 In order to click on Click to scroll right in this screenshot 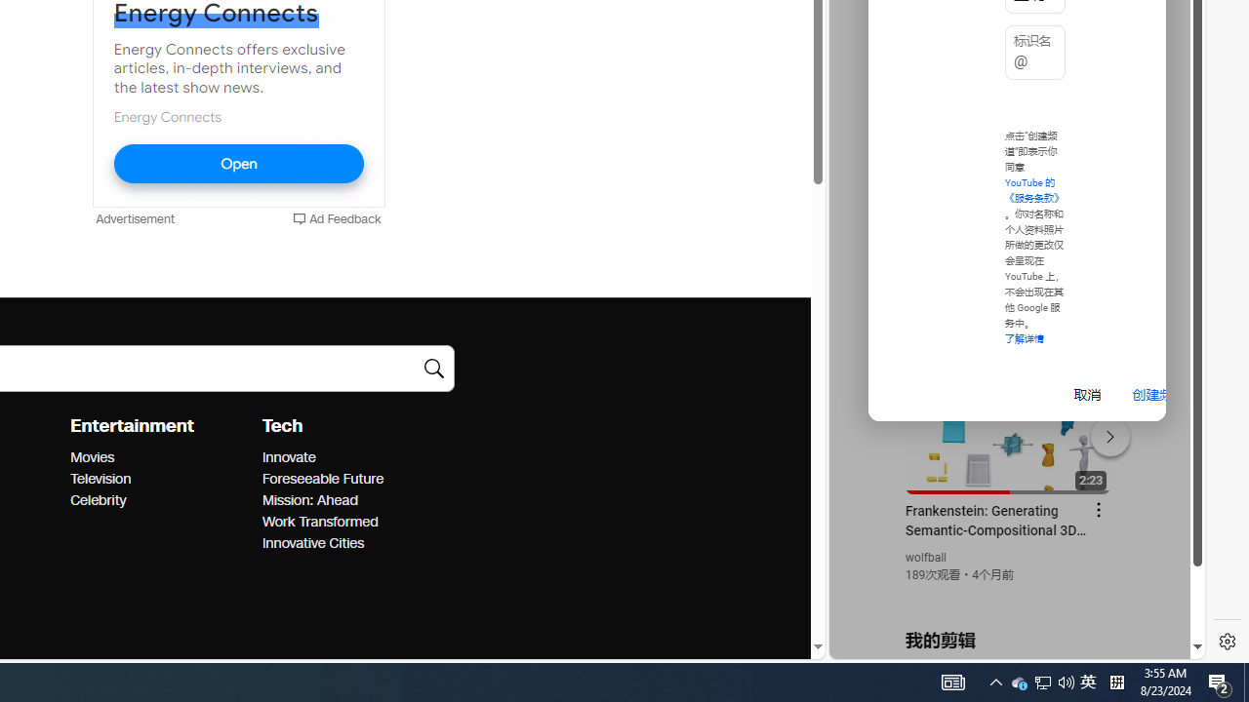, I will do `click(1167, 82)`.